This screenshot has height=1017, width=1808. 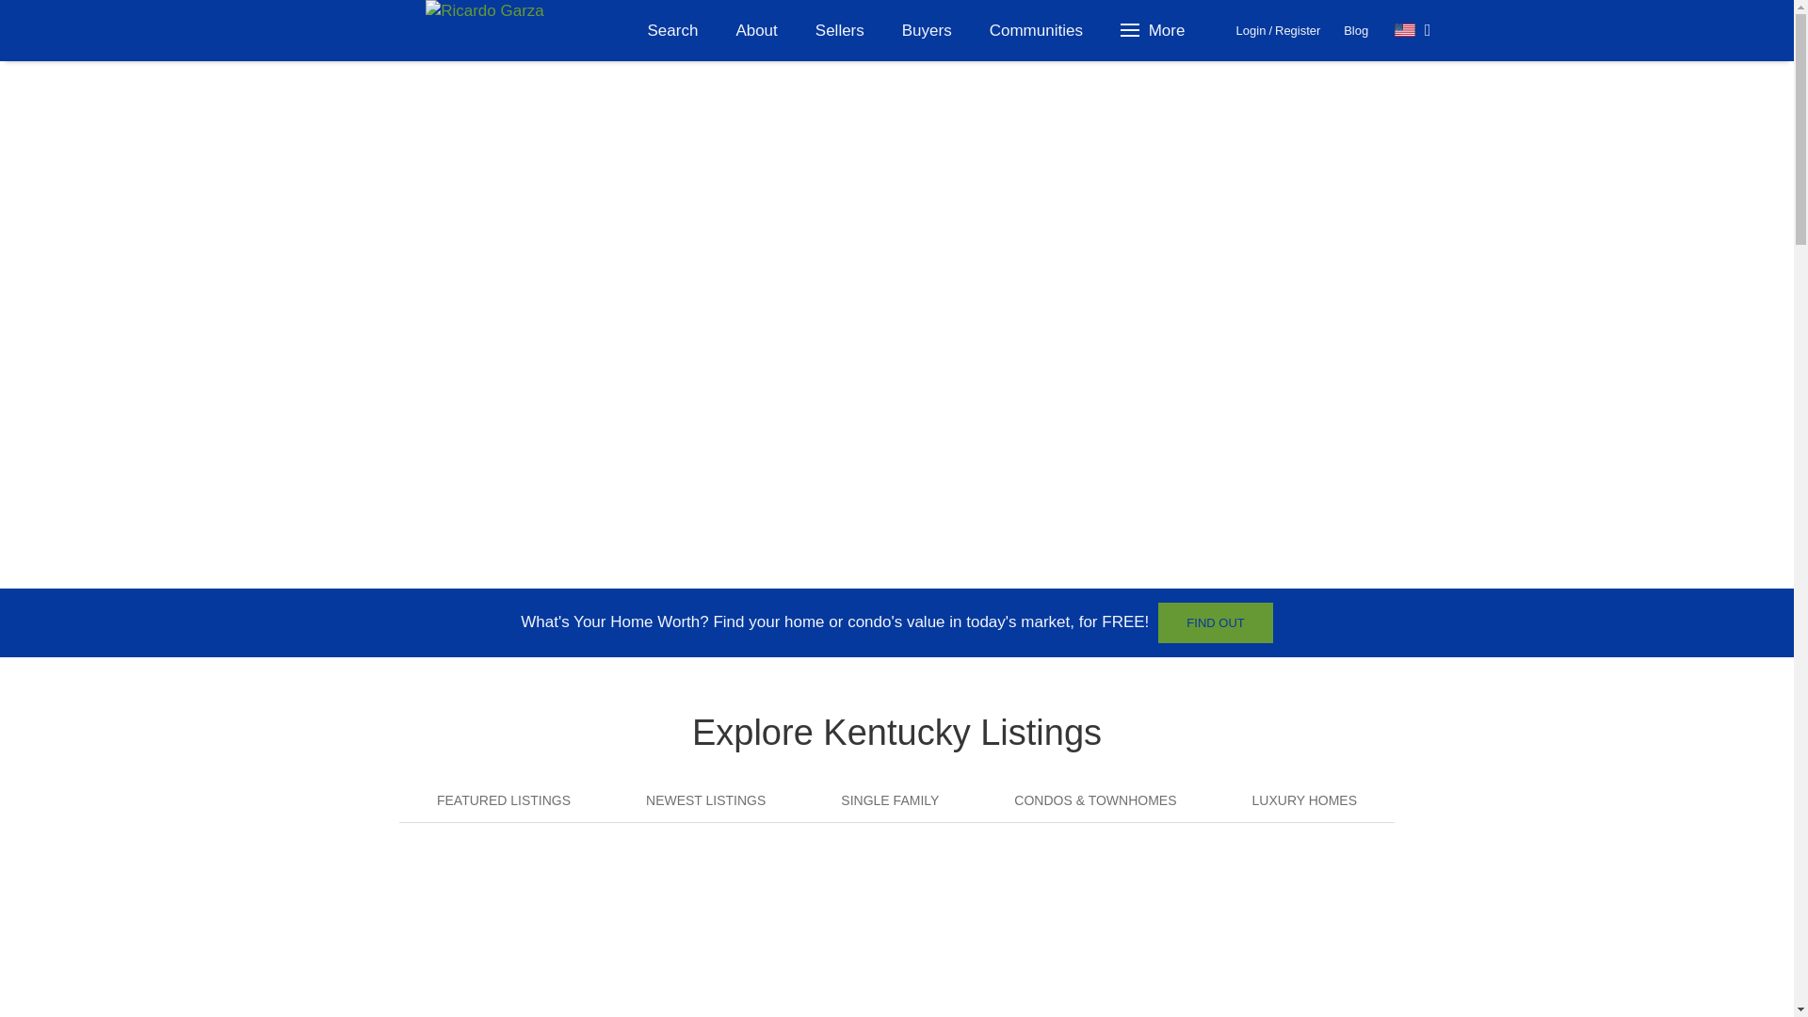 What do you see at coordinates (673, 30) in the screenshot?
I see `Search` at bounding box center [673, 30].